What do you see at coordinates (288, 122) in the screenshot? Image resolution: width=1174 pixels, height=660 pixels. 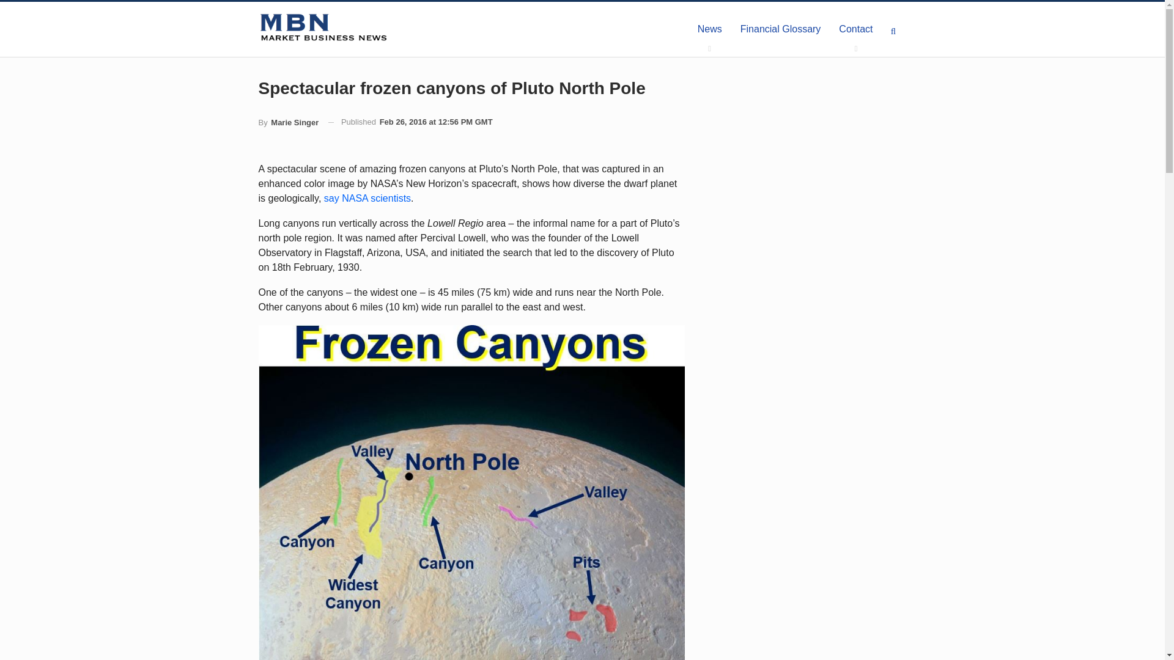 I see `By Marie Singer` at bounding box center [288, 122].